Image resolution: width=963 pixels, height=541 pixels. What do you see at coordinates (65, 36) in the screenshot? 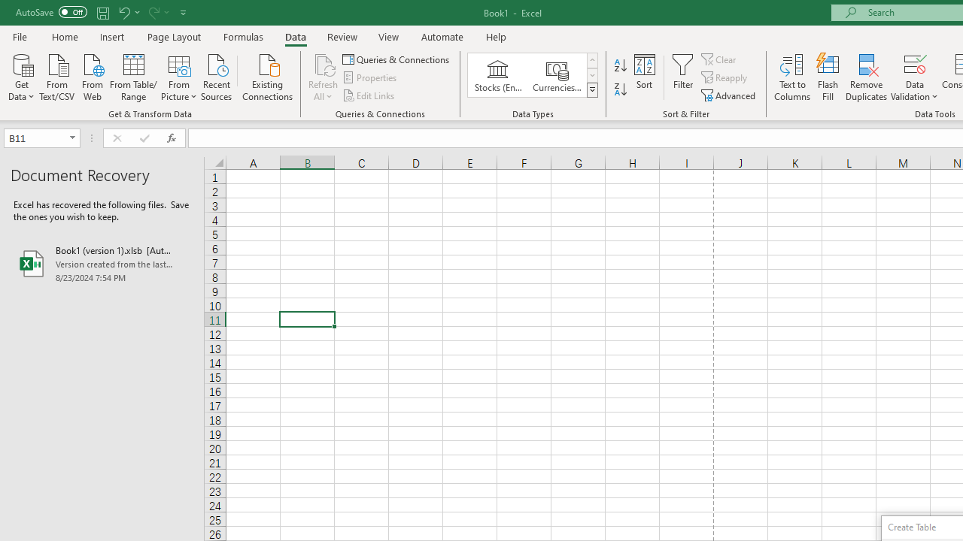
I see `Home` at bounding box center [65, 36].